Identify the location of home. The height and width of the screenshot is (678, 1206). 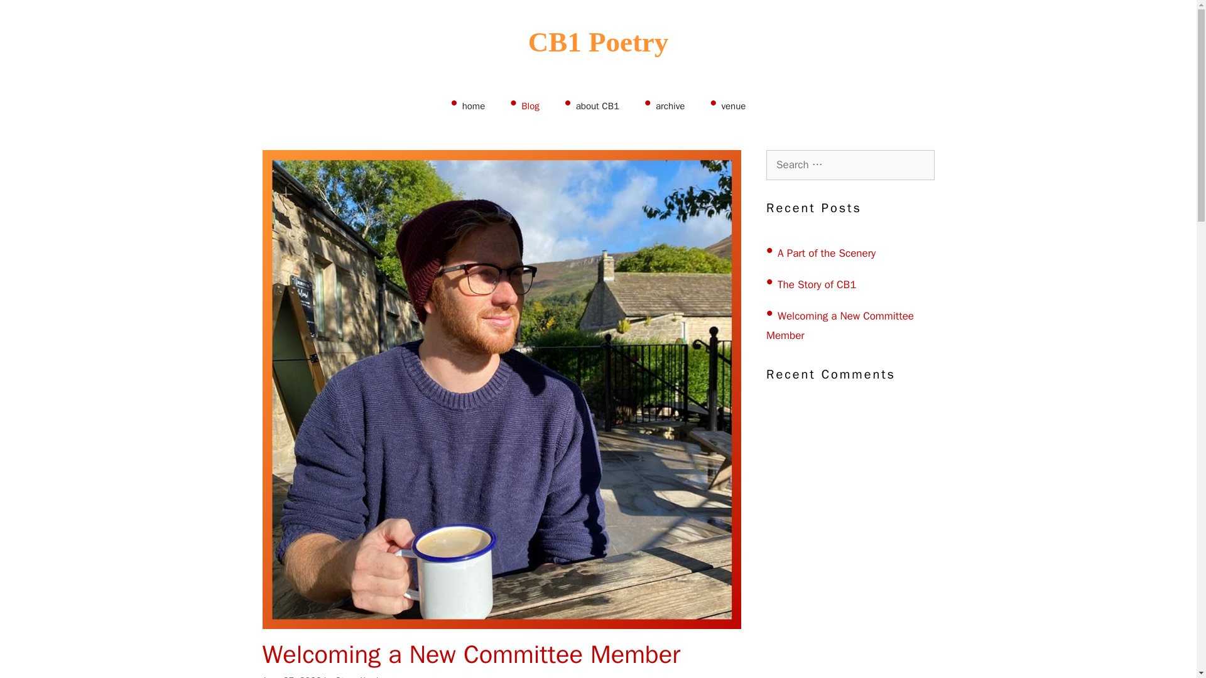
(468, 104).